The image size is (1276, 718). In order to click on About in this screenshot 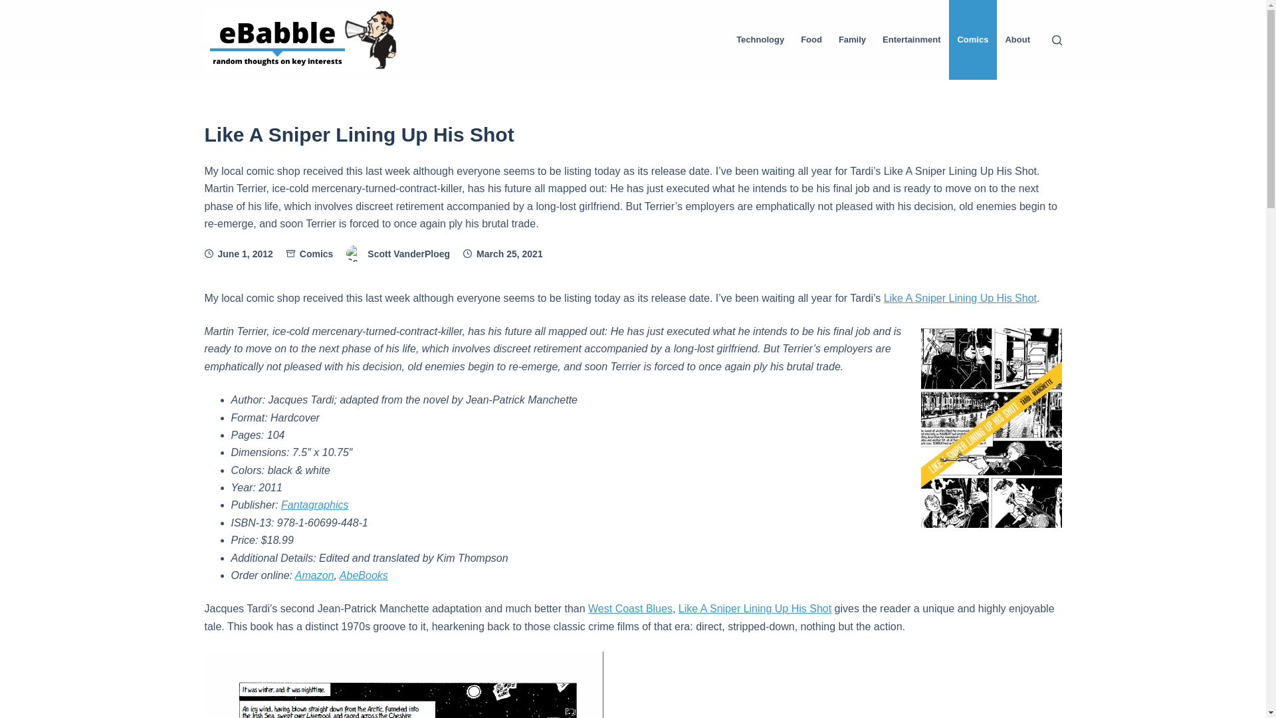, I will do `click(1017, 40)`.